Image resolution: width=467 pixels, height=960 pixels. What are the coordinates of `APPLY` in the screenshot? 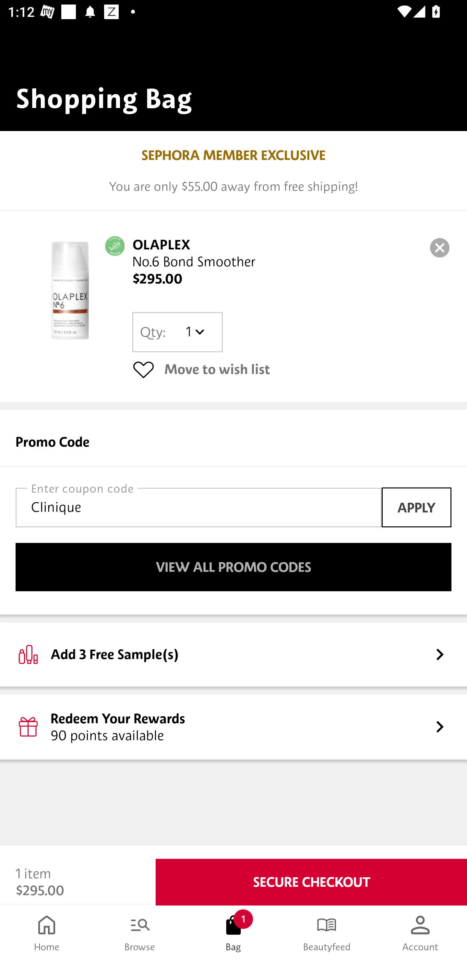 It's located at (416, 507).